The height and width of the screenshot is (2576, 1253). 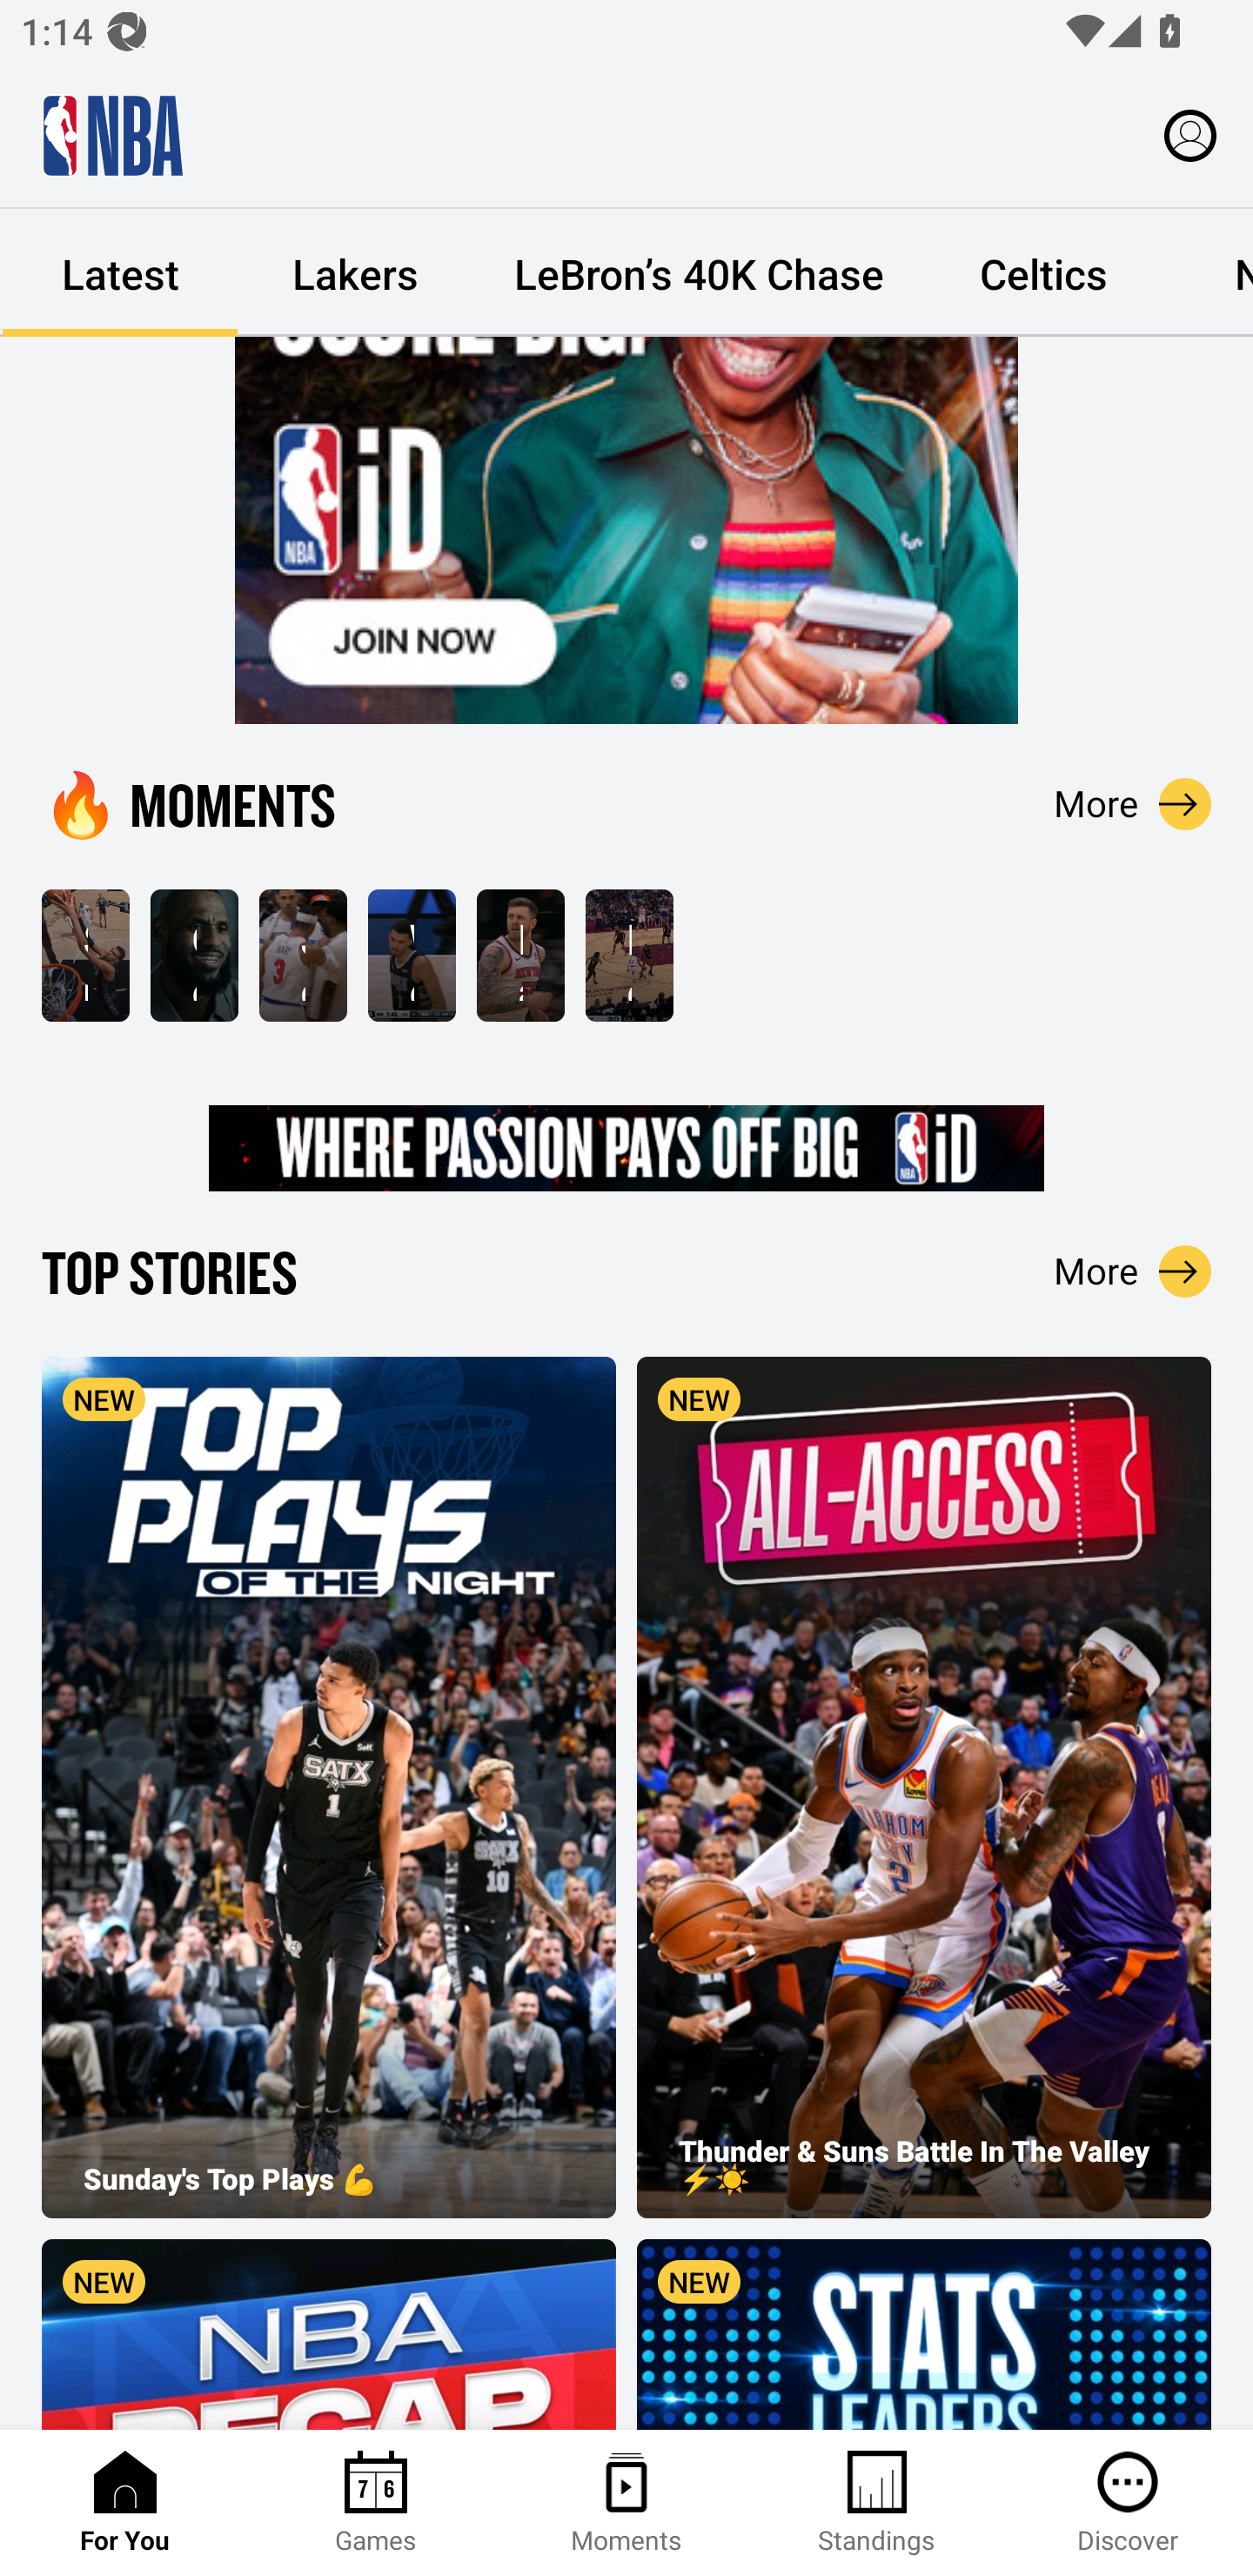 What do you see at coordinates (85, 956) in the screenshot?
I see `Sunday's Top Plays In 30 Seconds ⏱` at bounding box center [85, 956].